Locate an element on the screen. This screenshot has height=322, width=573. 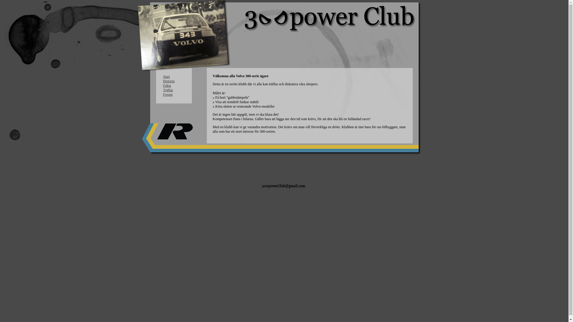
Historia is located at coordinates (169, 81).